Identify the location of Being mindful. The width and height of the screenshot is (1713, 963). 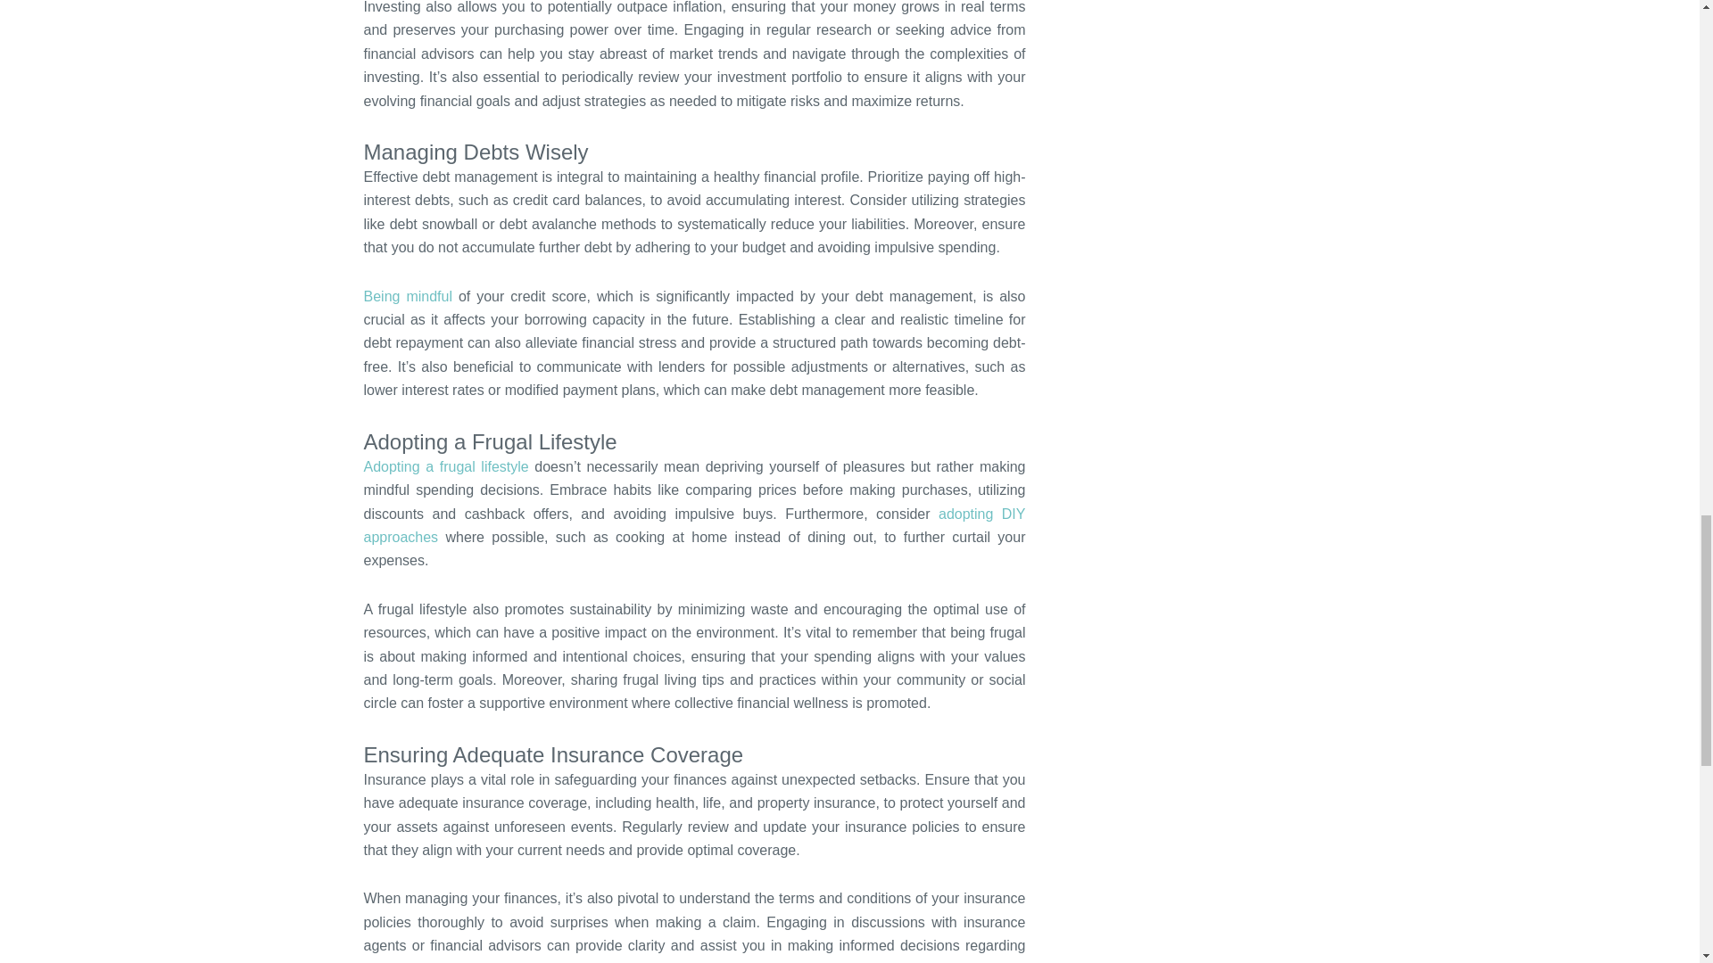
(407, 296).